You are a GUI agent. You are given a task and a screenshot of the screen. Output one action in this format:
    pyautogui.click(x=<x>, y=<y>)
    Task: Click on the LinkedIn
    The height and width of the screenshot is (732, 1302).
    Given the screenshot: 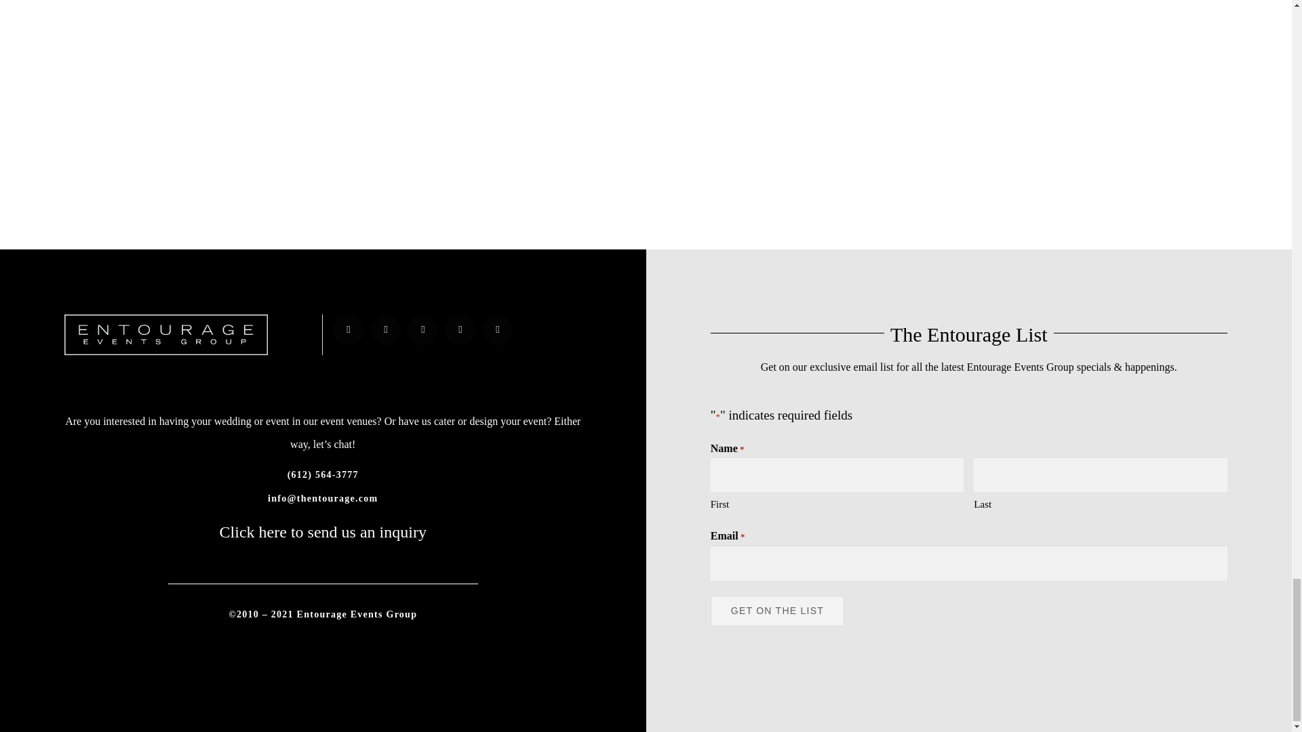 What is the action you would take?
    pyautogui.click(x=460, y=329)
    